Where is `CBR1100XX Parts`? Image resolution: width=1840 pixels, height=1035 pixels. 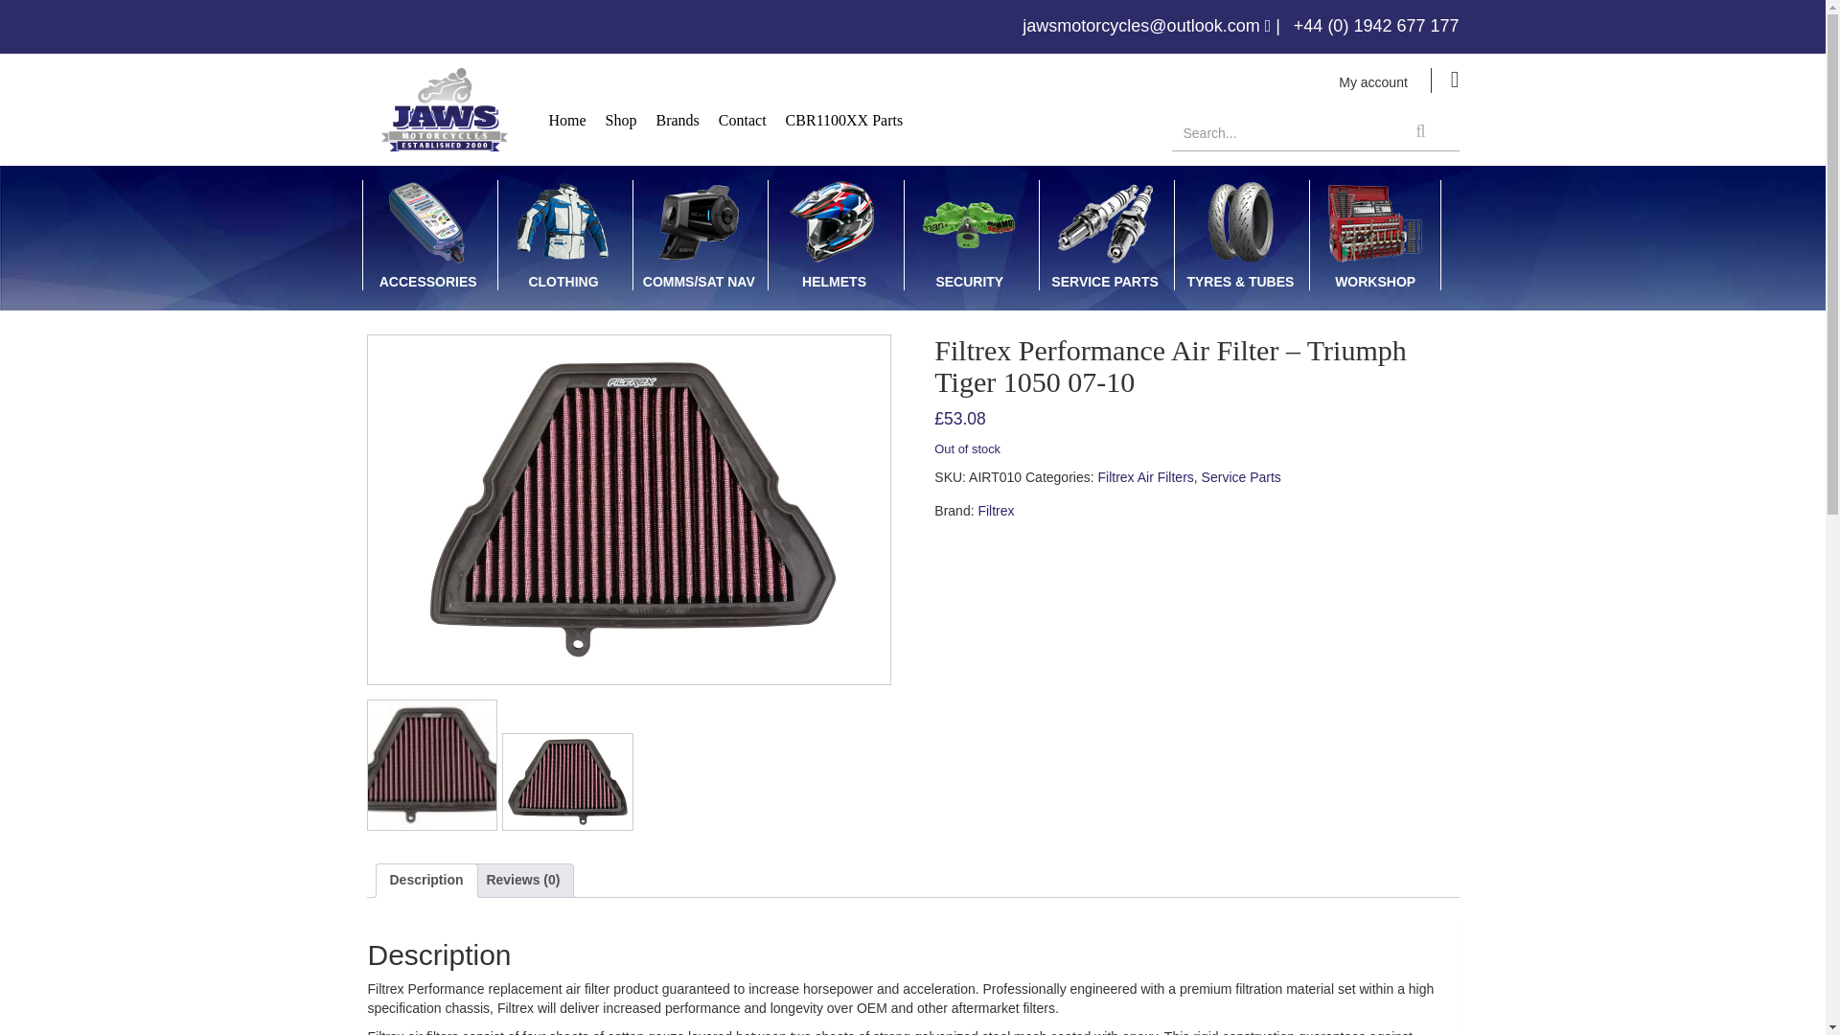 CBR1100XX Parts is located at coordinates (844, 120).